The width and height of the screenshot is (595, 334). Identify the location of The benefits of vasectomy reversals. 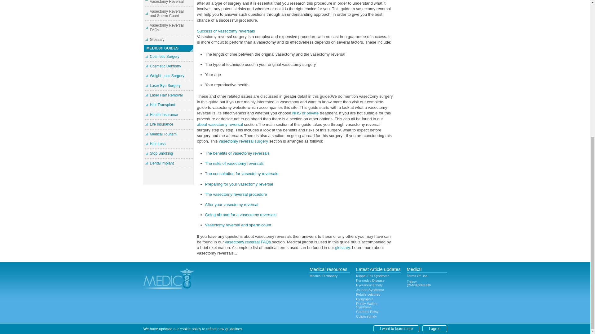
(237, 153).